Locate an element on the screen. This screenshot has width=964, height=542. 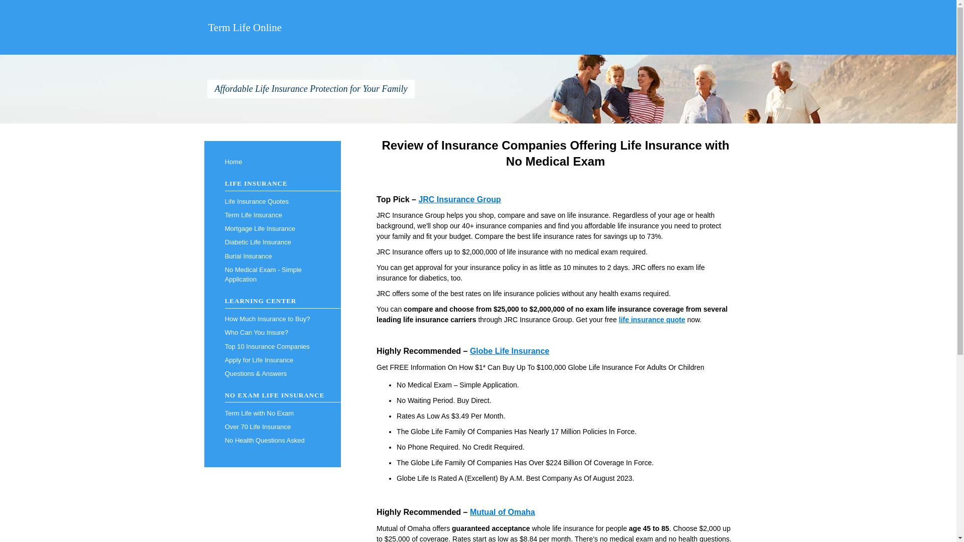
Life Insurance Quotes is located at coordinates (272, 201).